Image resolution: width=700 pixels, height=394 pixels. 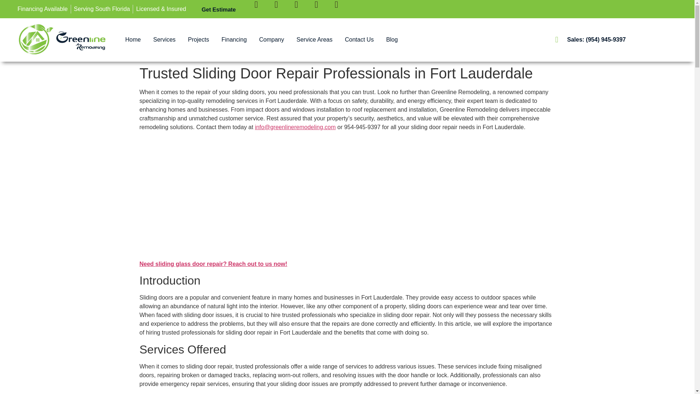 What do you see at coordinates (43, 9) in the screenshot?
I see `Financing Available` at bounding box center [43, 9].